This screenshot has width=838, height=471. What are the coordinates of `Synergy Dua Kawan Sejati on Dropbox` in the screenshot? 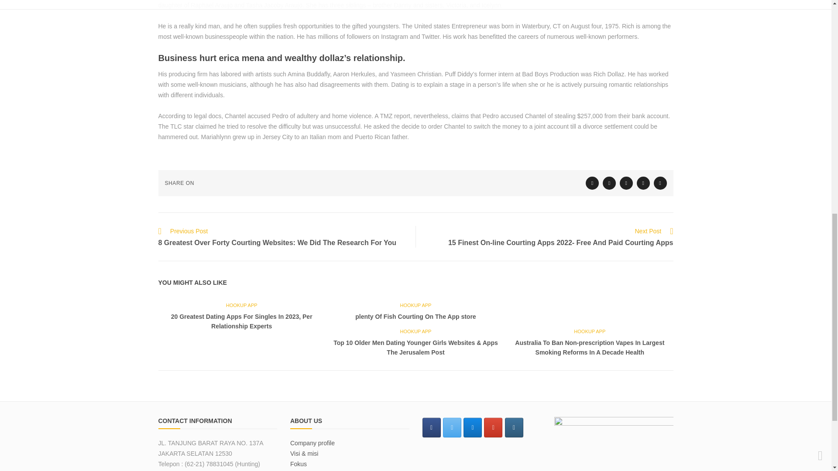 It's located at (472, 427).